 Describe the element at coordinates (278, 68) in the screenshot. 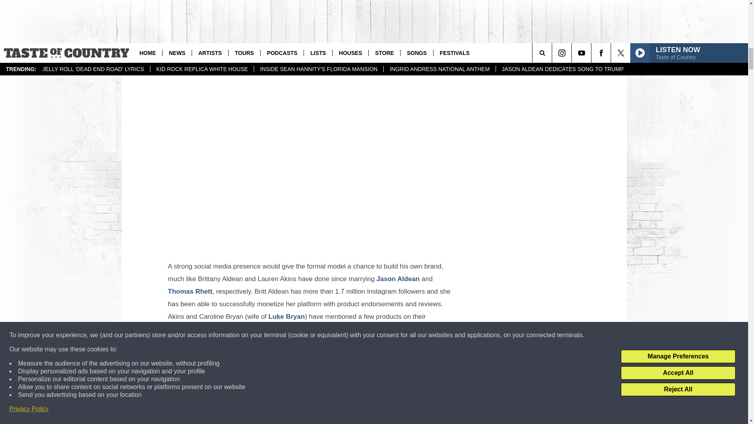

I see `Pollstar` at that location.